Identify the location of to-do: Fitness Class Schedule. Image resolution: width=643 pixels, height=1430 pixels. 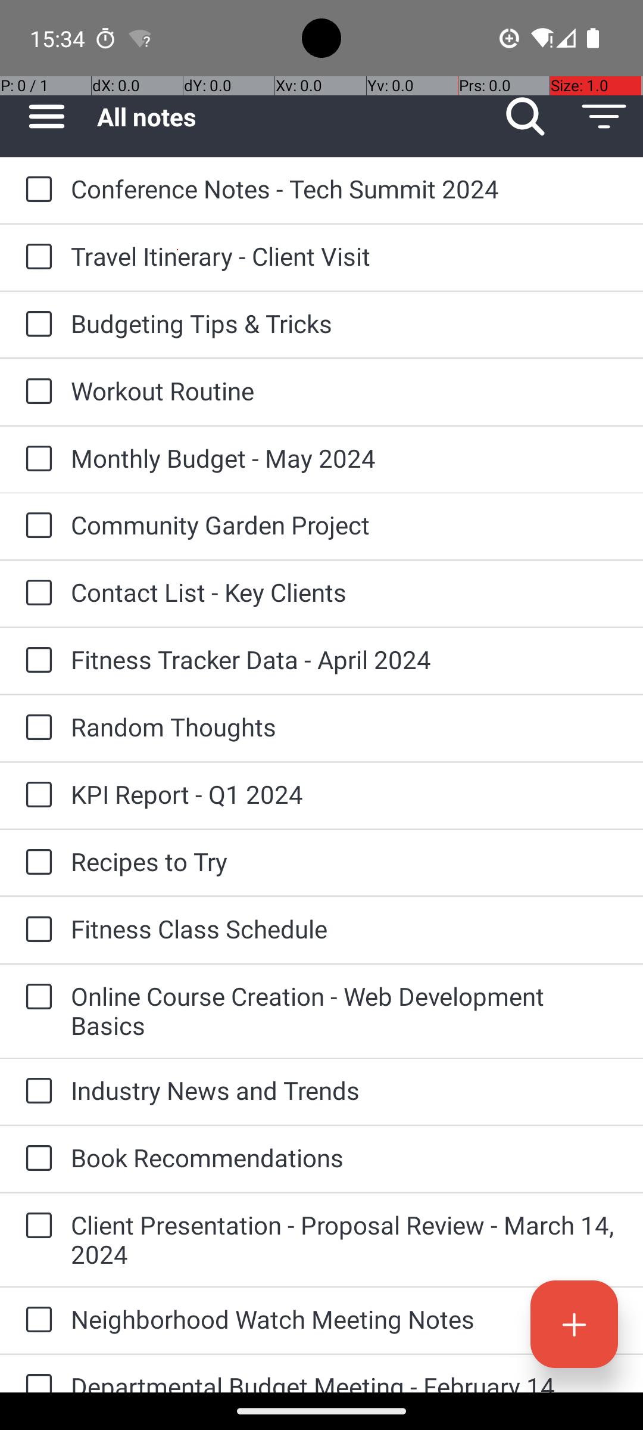
(36, 930).